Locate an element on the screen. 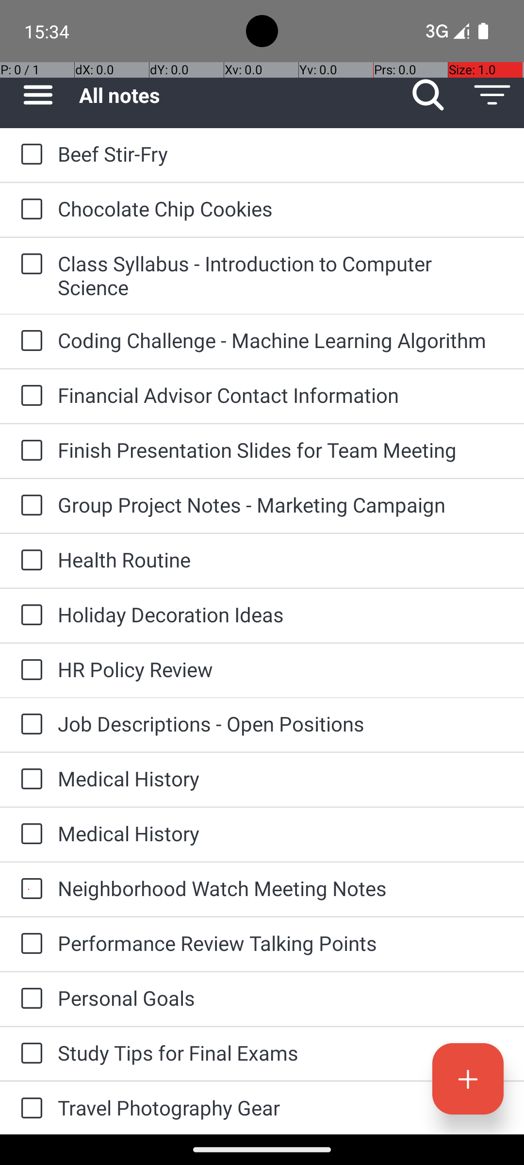 This screenshot has height=1165, width=524. Medical History is located at coordinates (281, 779).